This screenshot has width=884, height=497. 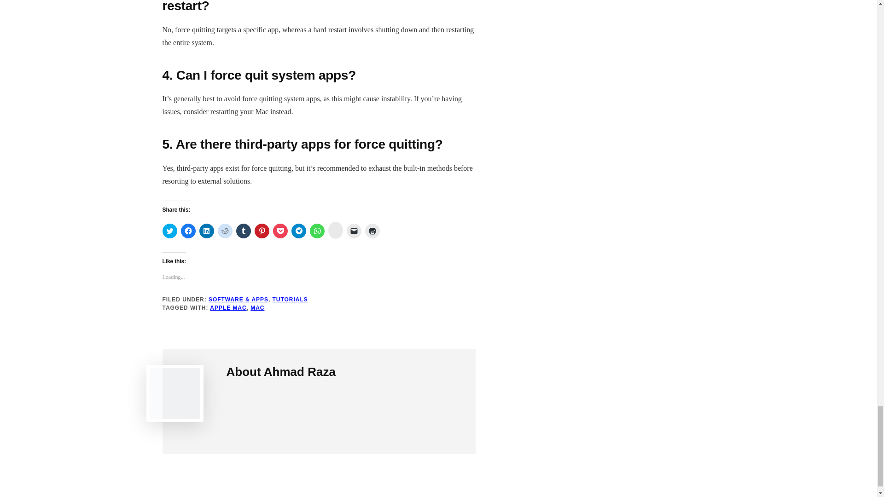 I want to click on Click to share on Tumblr, so click(x=243, y=231).